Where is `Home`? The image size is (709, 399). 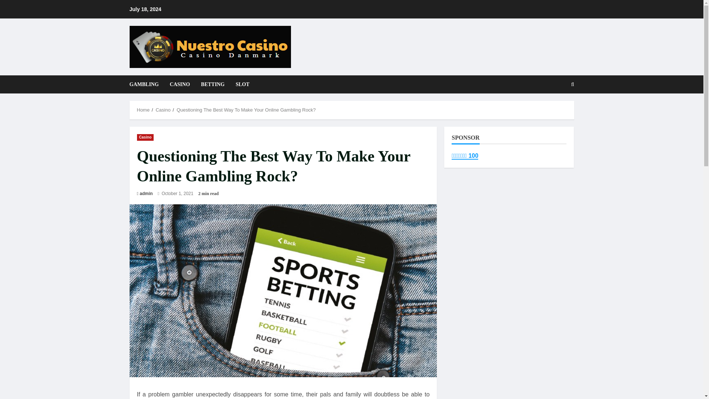 Home is located at coordinates (143, 110).